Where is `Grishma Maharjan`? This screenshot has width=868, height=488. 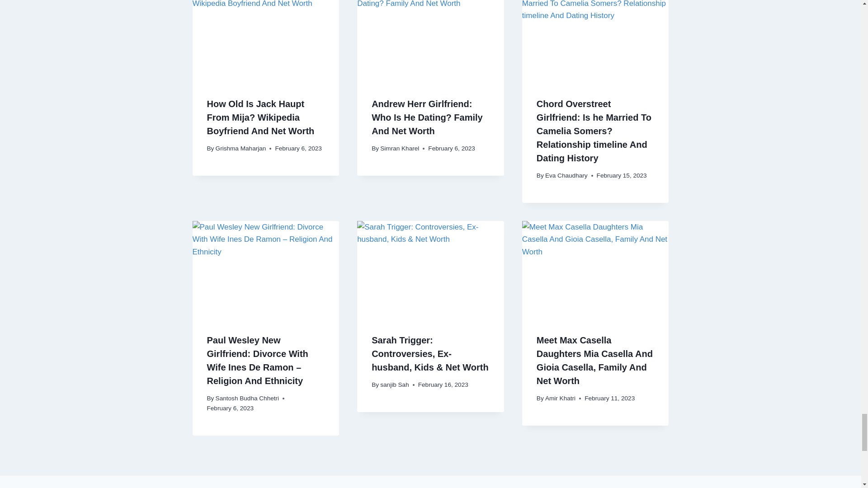
Grishma Maharjan is located at coordinates (241, 148).